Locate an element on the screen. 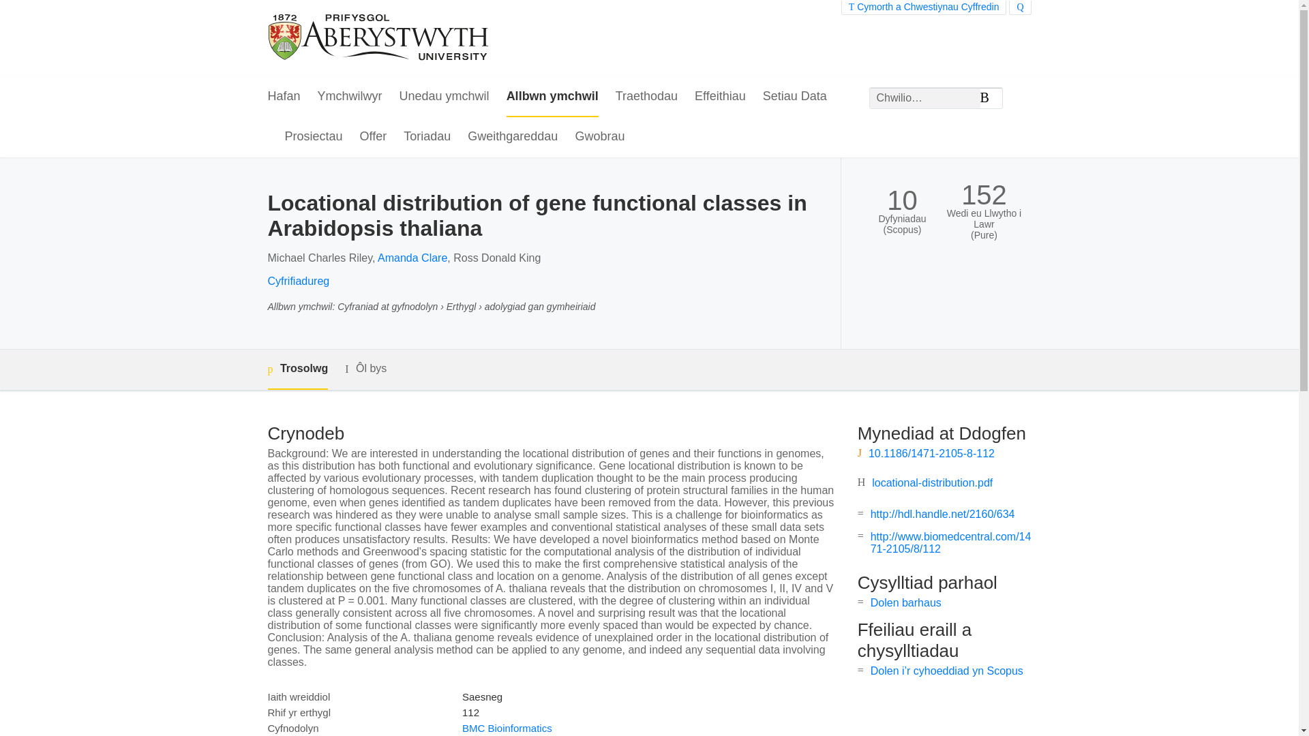 The width and height of the screenshot is (1309, 736). locational-distribution.pdf is located at coordinates (931, 482).